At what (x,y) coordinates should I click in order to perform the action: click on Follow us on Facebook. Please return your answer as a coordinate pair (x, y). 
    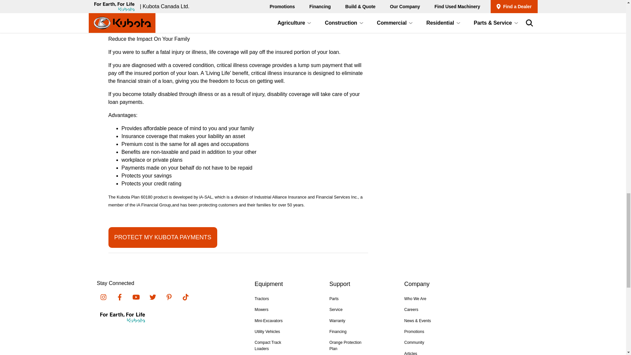
    Looking at the image, I should click on (103, 297).